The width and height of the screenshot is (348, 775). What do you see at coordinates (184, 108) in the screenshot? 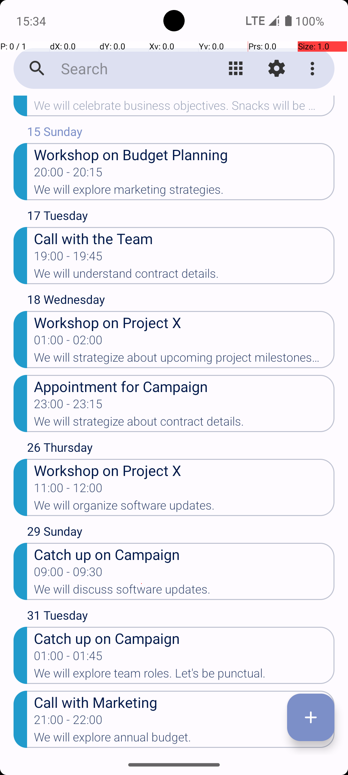
I see `We will celebrate business objectives. Snacks will be provided.` at bounding box center [184, 108].